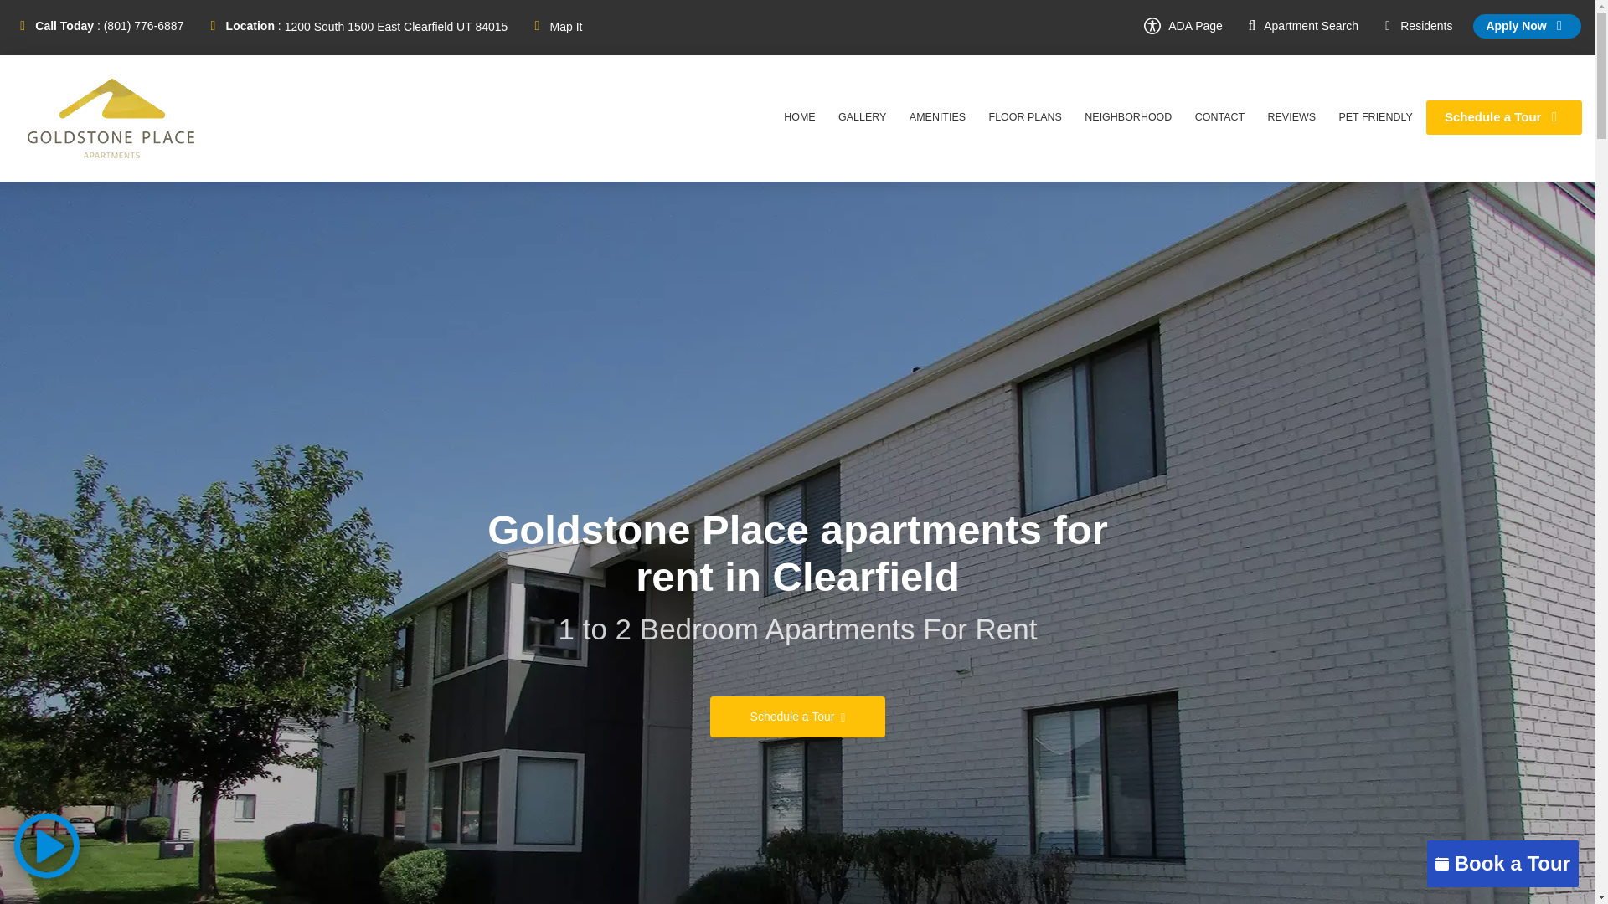 Image resolution: width=1608 pixels, height=904 pixels. What do you see at coordinates (1415, 25) in the screenshot?
I see `Residents` at bounding box center [1415, 25].